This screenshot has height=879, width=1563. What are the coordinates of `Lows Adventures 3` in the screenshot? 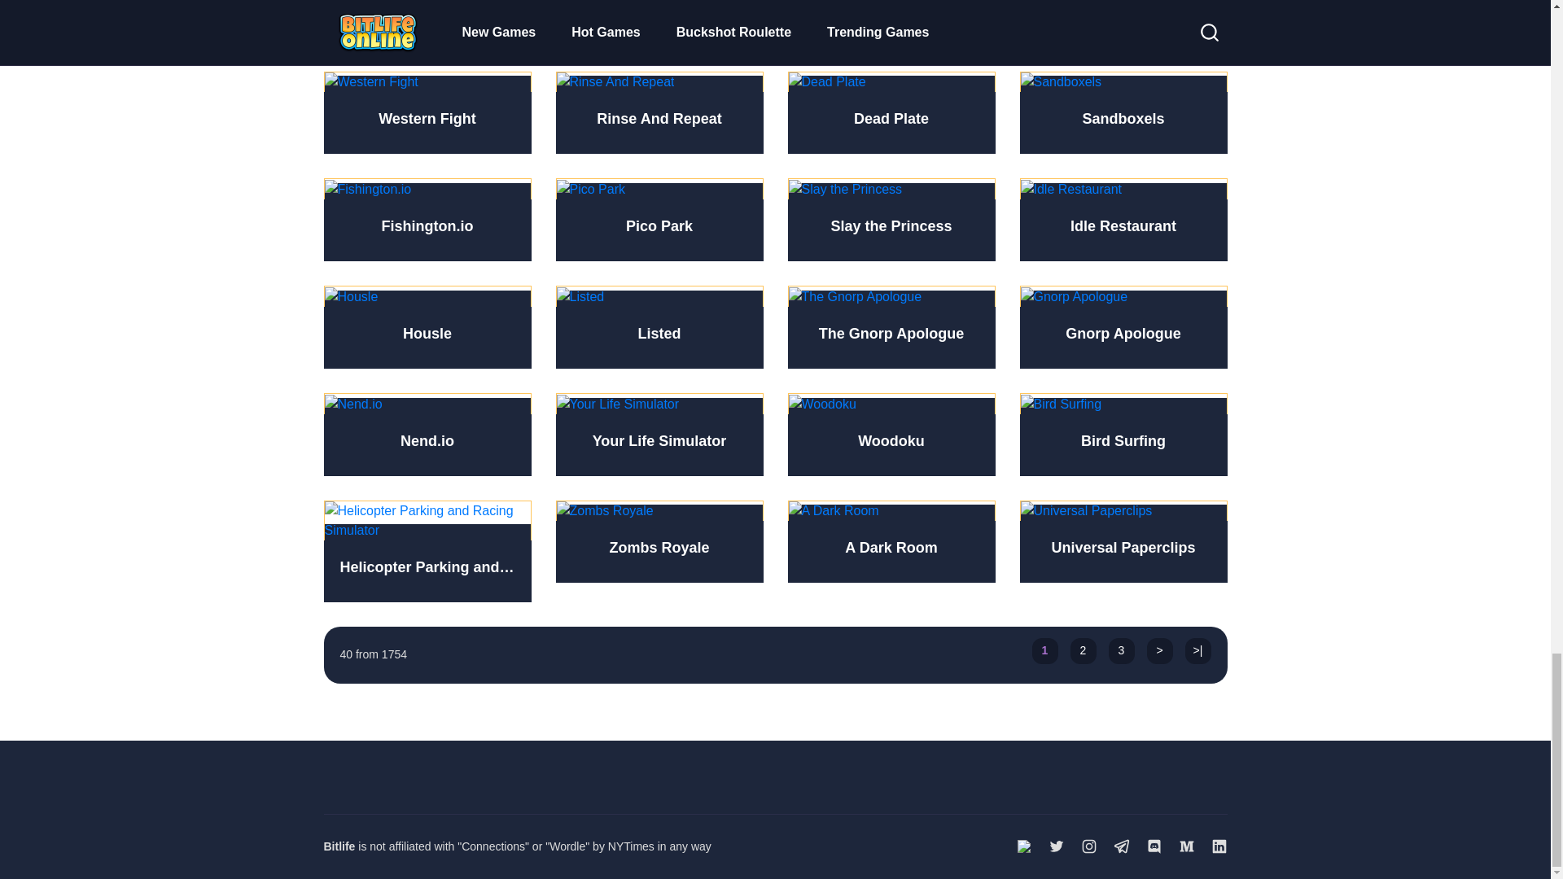 It's located at (1123, 24).